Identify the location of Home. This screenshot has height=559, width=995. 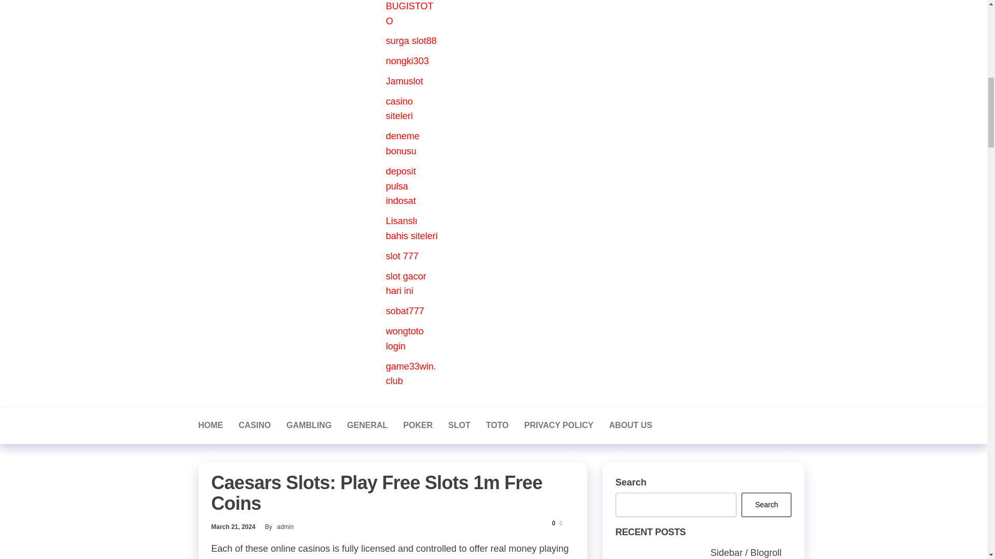
(210, 425).